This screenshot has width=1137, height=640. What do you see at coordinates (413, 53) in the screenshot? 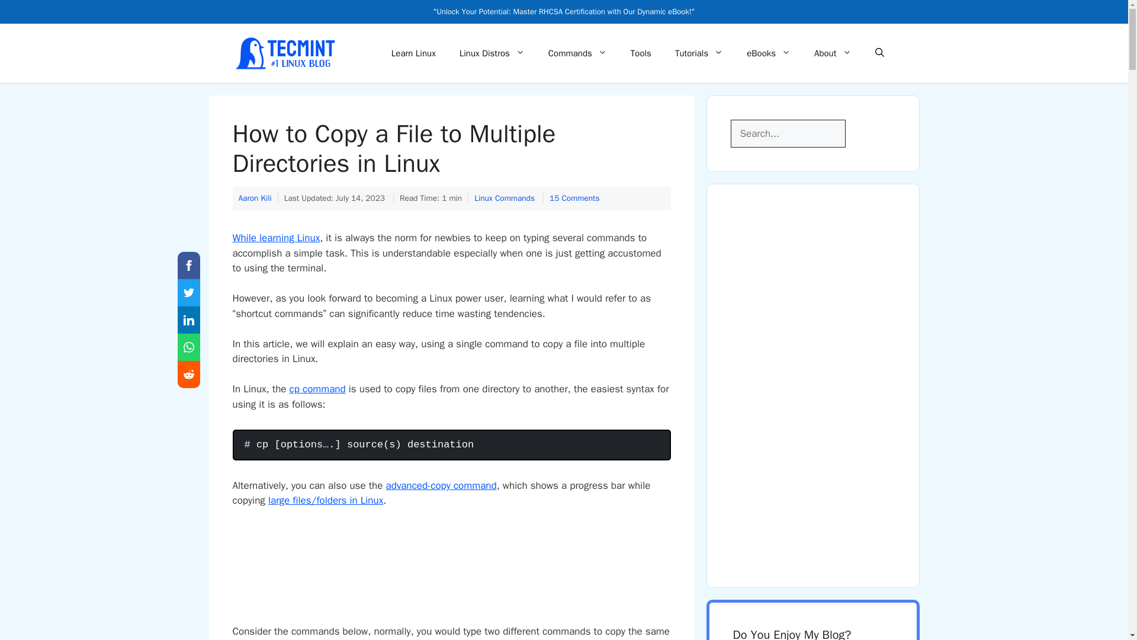
I see `Start Learning Linux` at bounding box center [413, 53].